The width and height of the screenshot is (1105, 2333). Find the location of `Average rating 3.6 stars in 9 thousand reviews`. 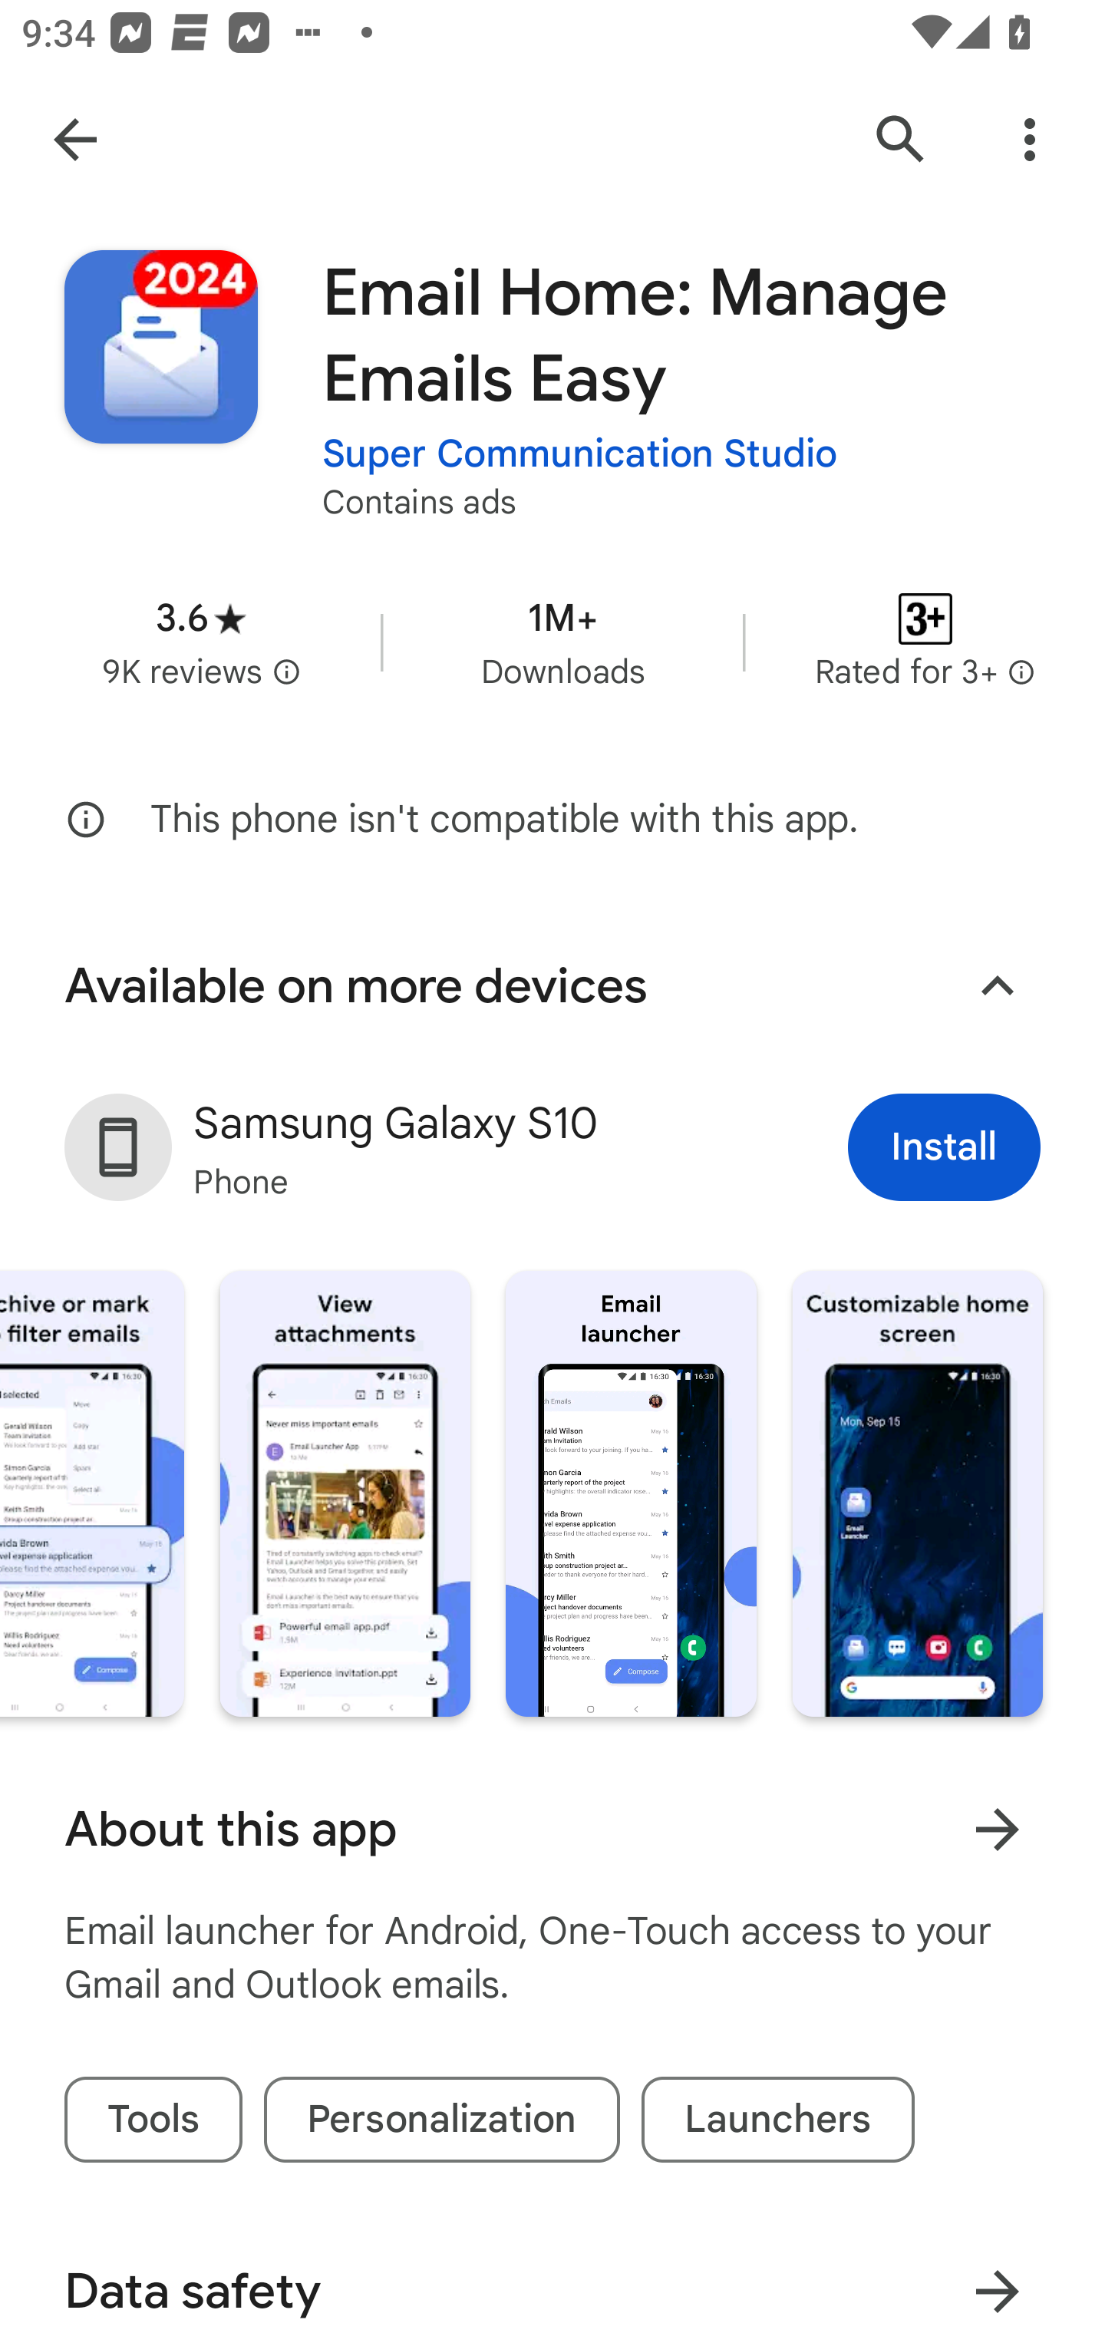

Average rating 3.6 stars in 9 thousand reviews is located at coordinates (201, 642).